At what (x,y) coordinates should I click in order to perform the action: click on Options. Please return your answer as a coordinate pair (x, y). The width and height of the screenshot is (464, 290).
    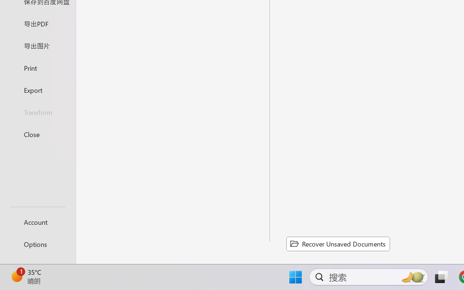
    Looking at the image, I should click on (38, 244).